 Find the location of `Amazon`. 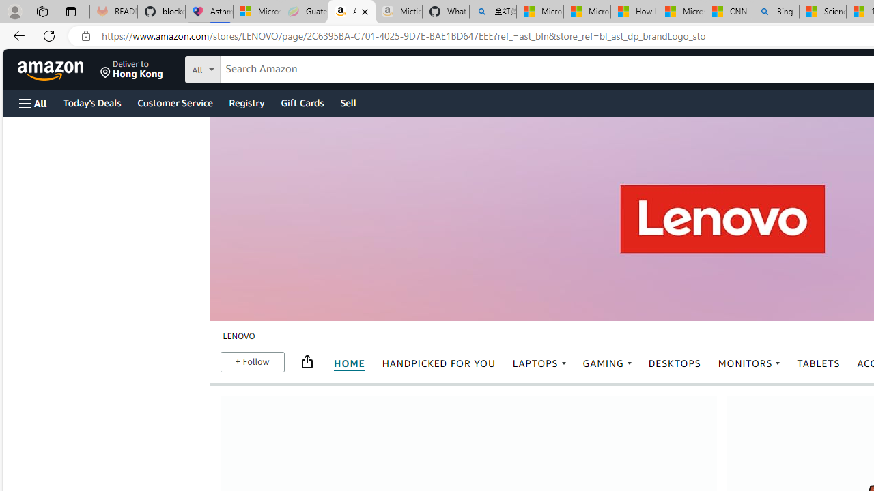

Amazon is located at coordinates (52, 70).